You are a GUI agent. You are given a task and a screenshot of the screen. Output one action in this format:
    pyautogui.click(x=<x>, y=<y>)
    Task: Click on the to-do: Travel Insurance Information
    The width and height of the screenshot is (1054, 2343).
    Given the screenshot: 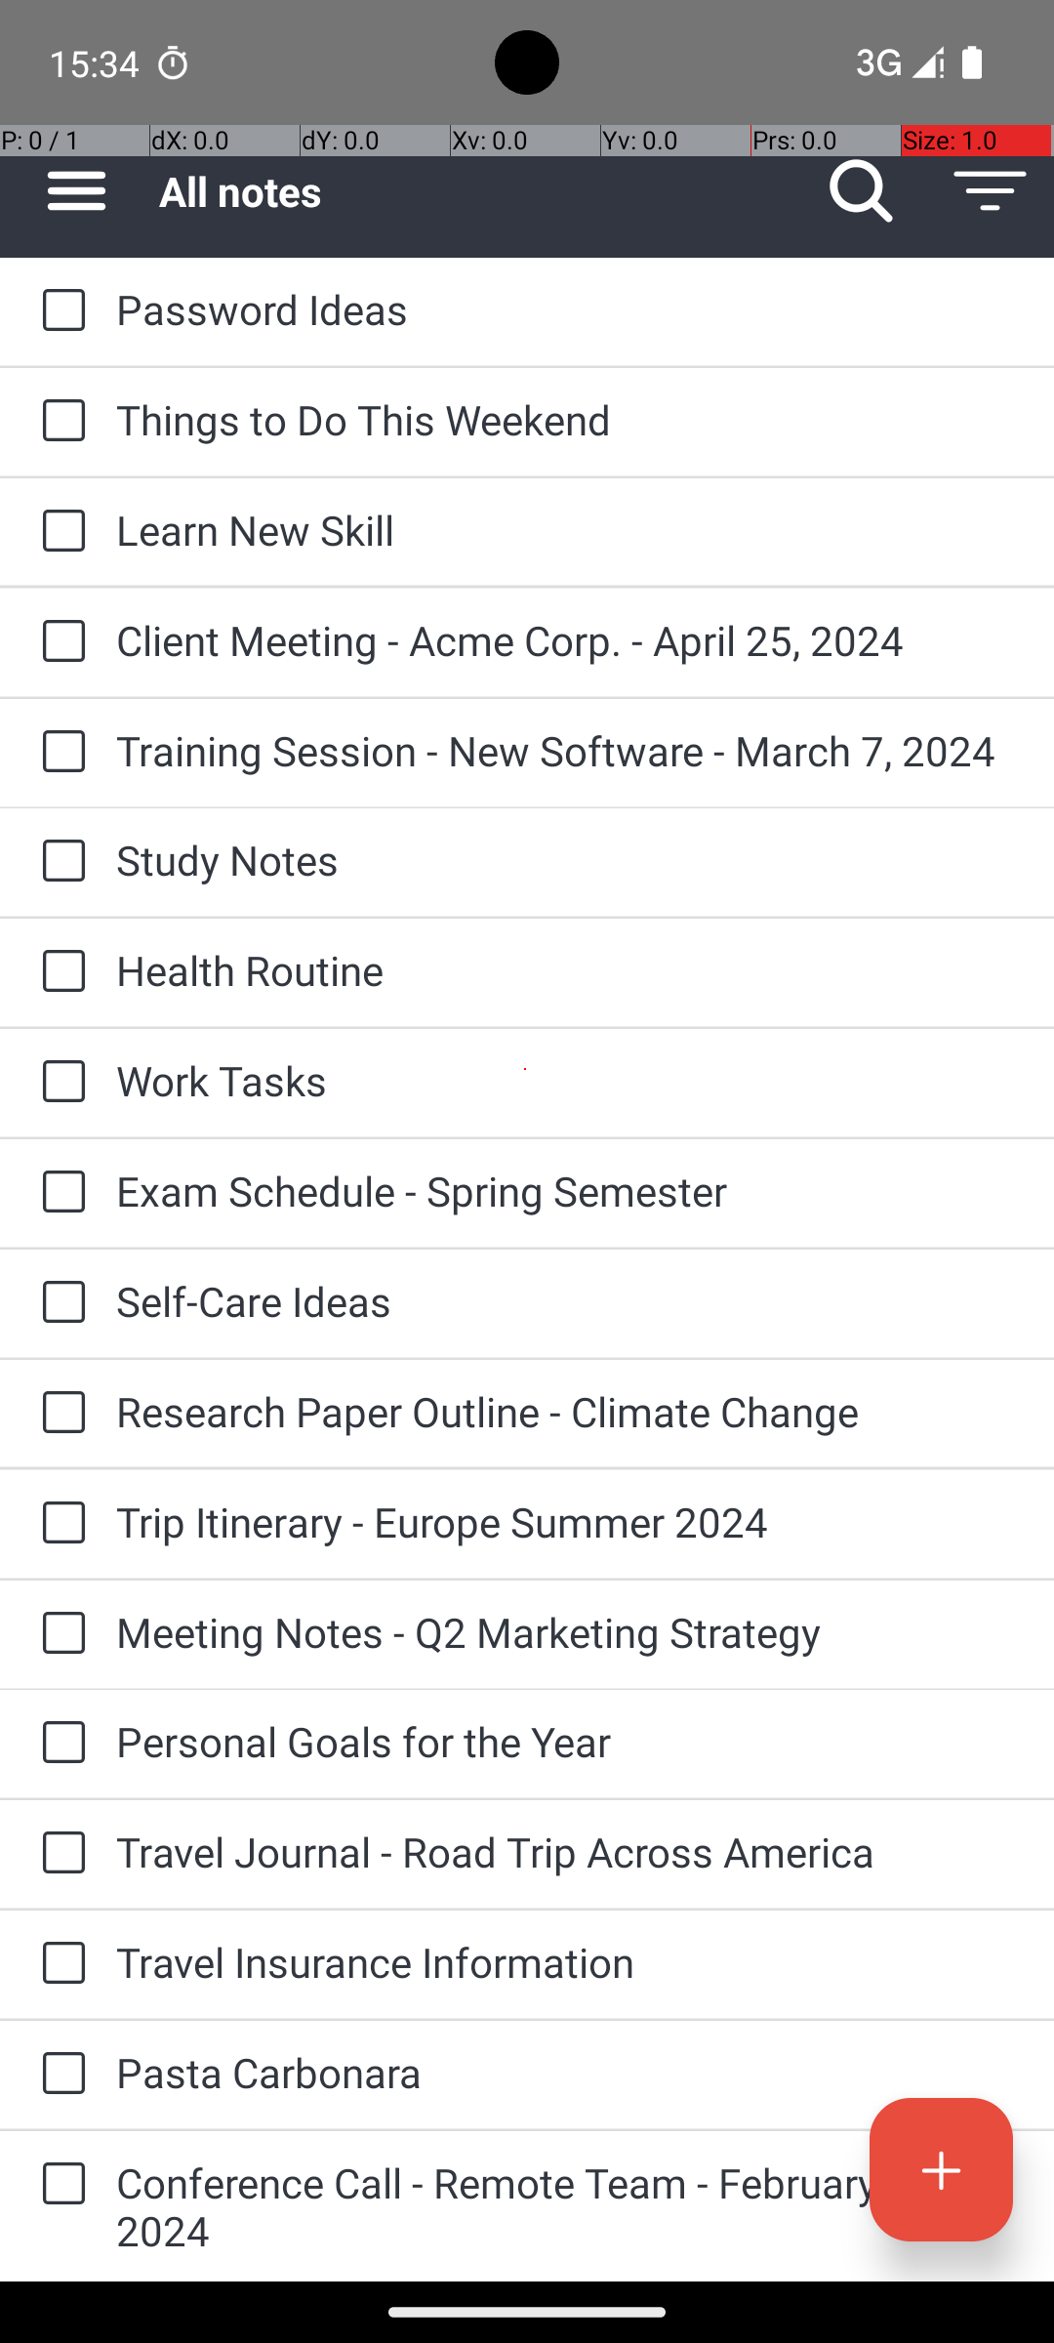 What is the action you would take?
    pyautogui.click(x=59, y=1964)
    